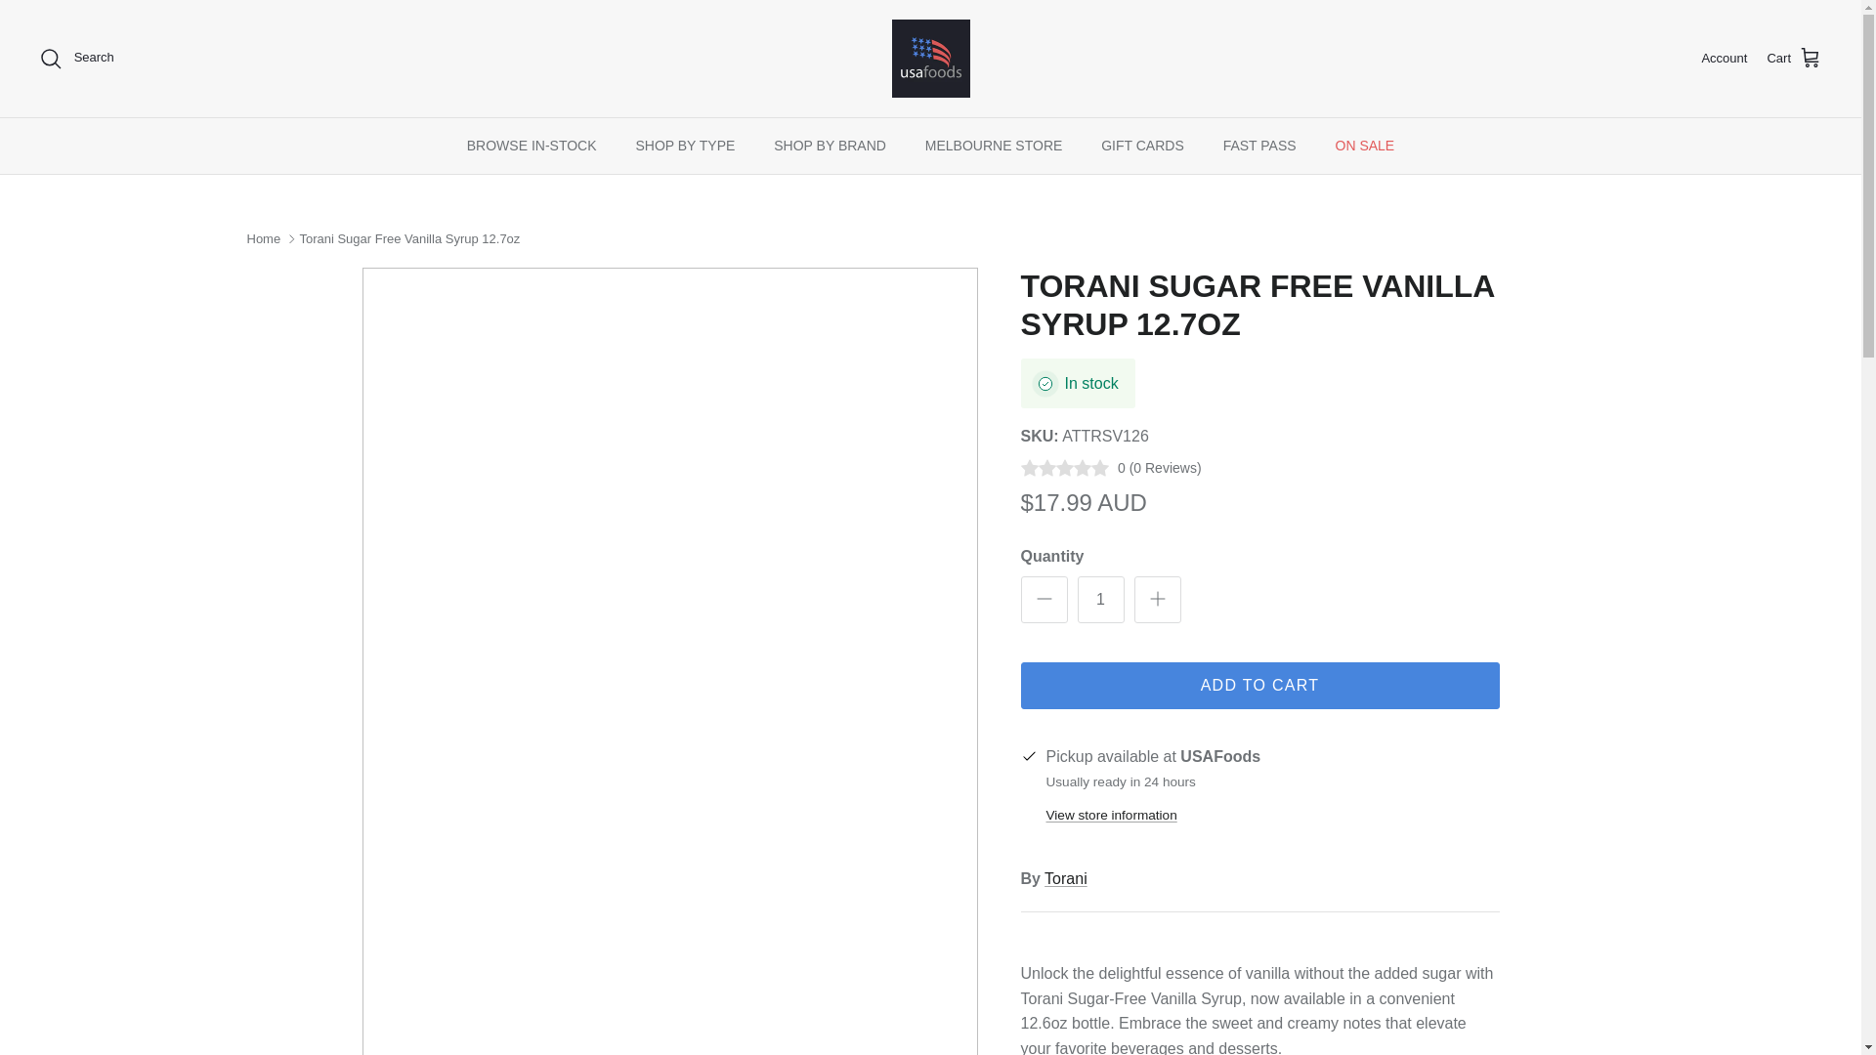  I want to click on BROWSE IN-STOCK, so click(532, 146).